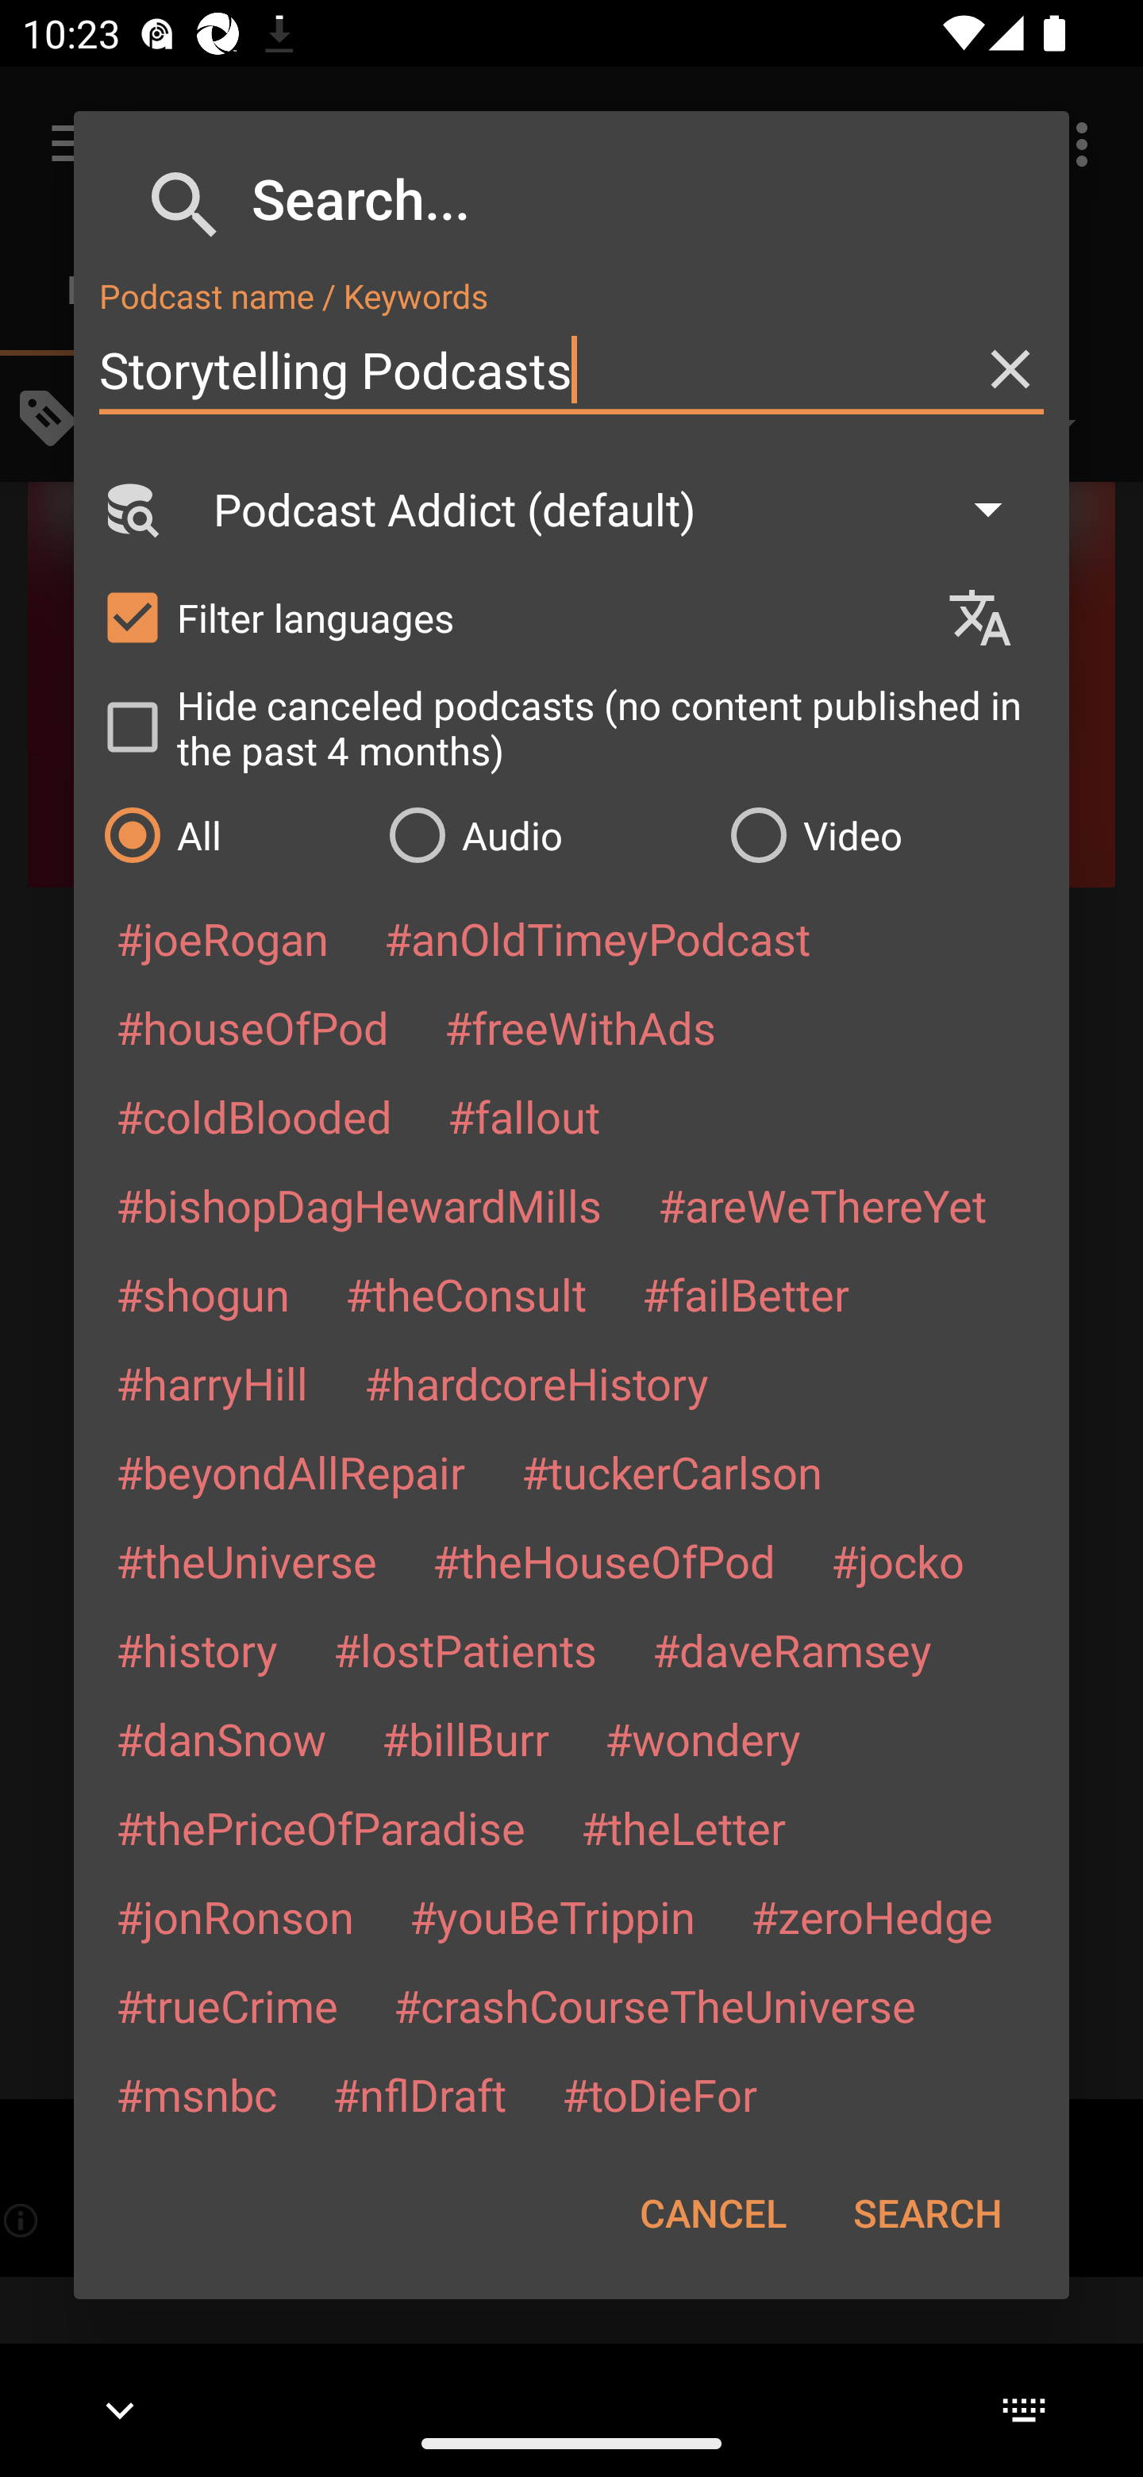 The height and width of the screenshot is (2477, 1143). What do you see at coordinates (211, 1383) in the screenshot?
I see `#harryHill` at bounding box center [211, 1383].